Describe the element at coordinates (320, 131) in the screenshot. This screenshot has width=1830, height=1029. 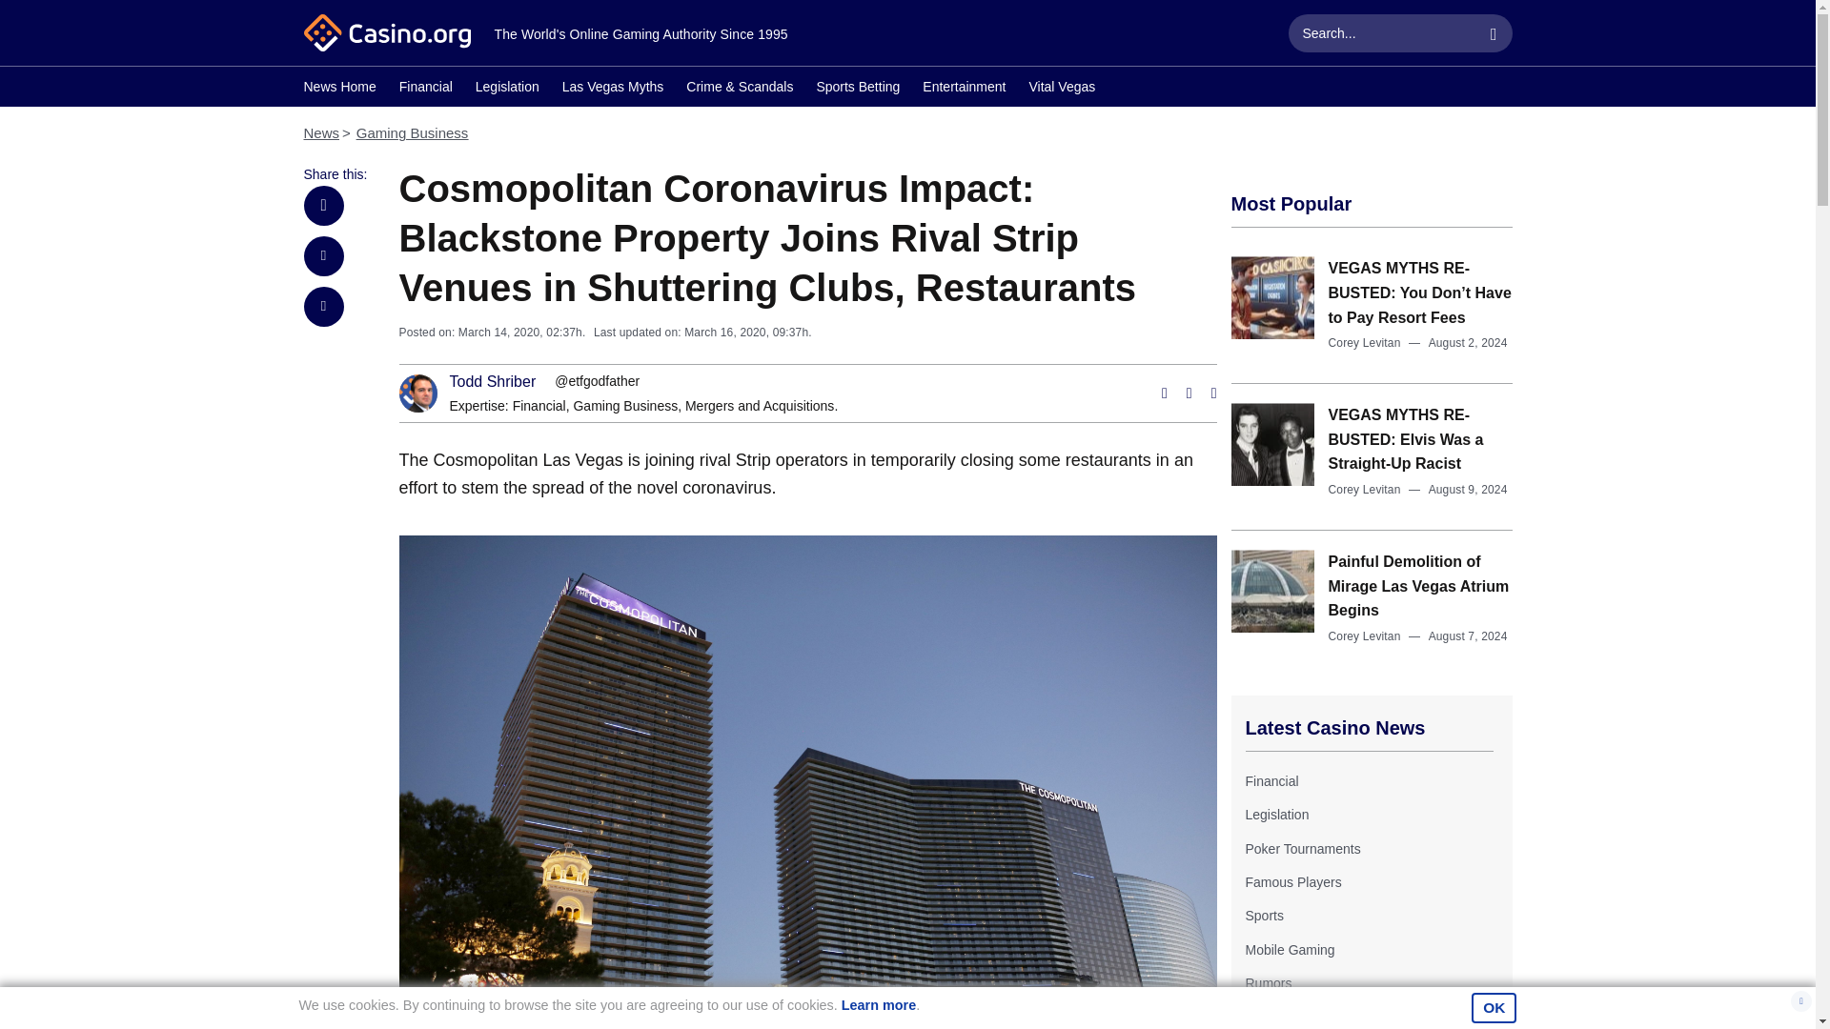
I see `News` at that location.